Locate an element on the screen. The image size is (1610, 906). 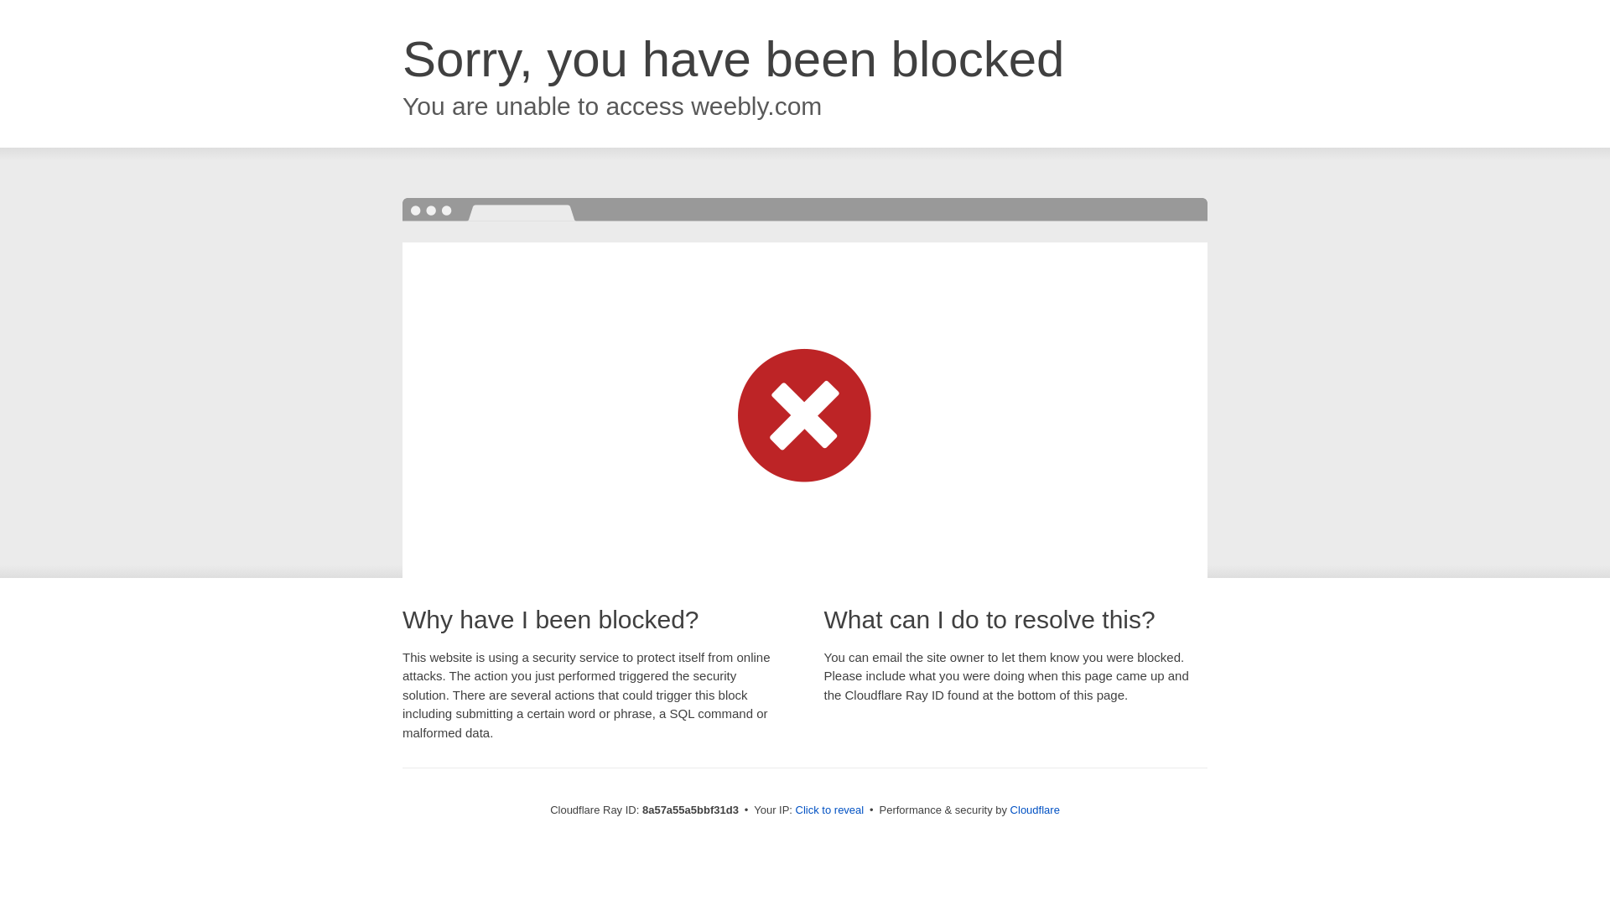
Click to reveal is located at coordinates (830, 810).